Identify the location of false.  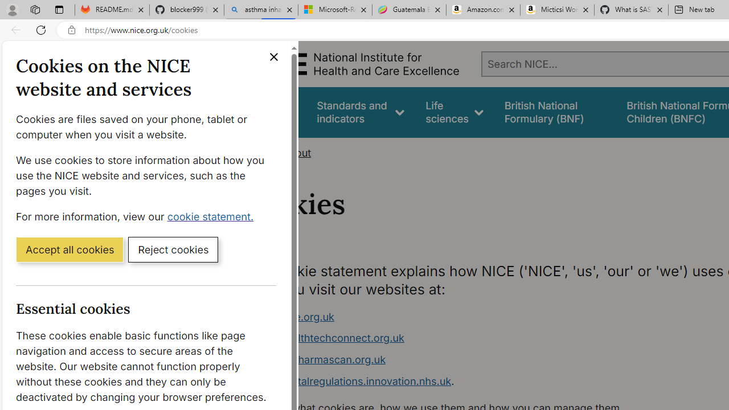
(555, 112).